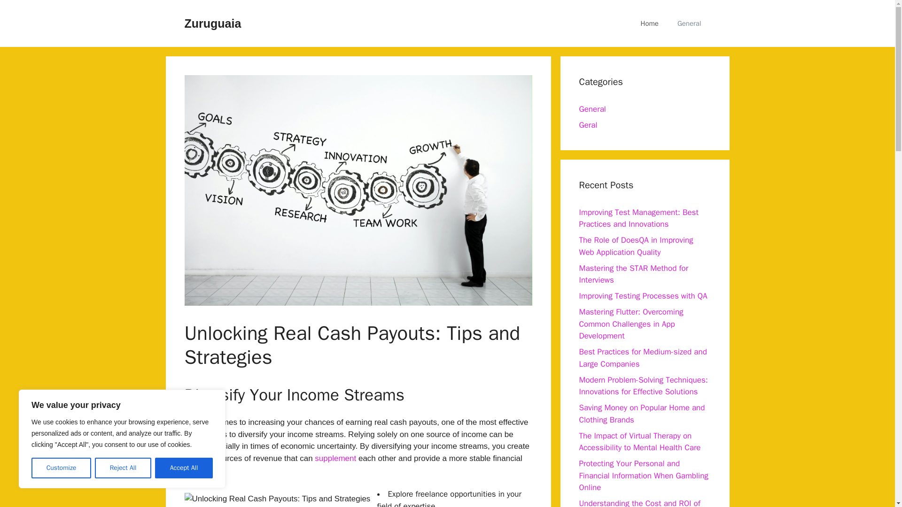  Describe the element at coordinates (588, 125) in the screenshot. I see `Geral` at that location.